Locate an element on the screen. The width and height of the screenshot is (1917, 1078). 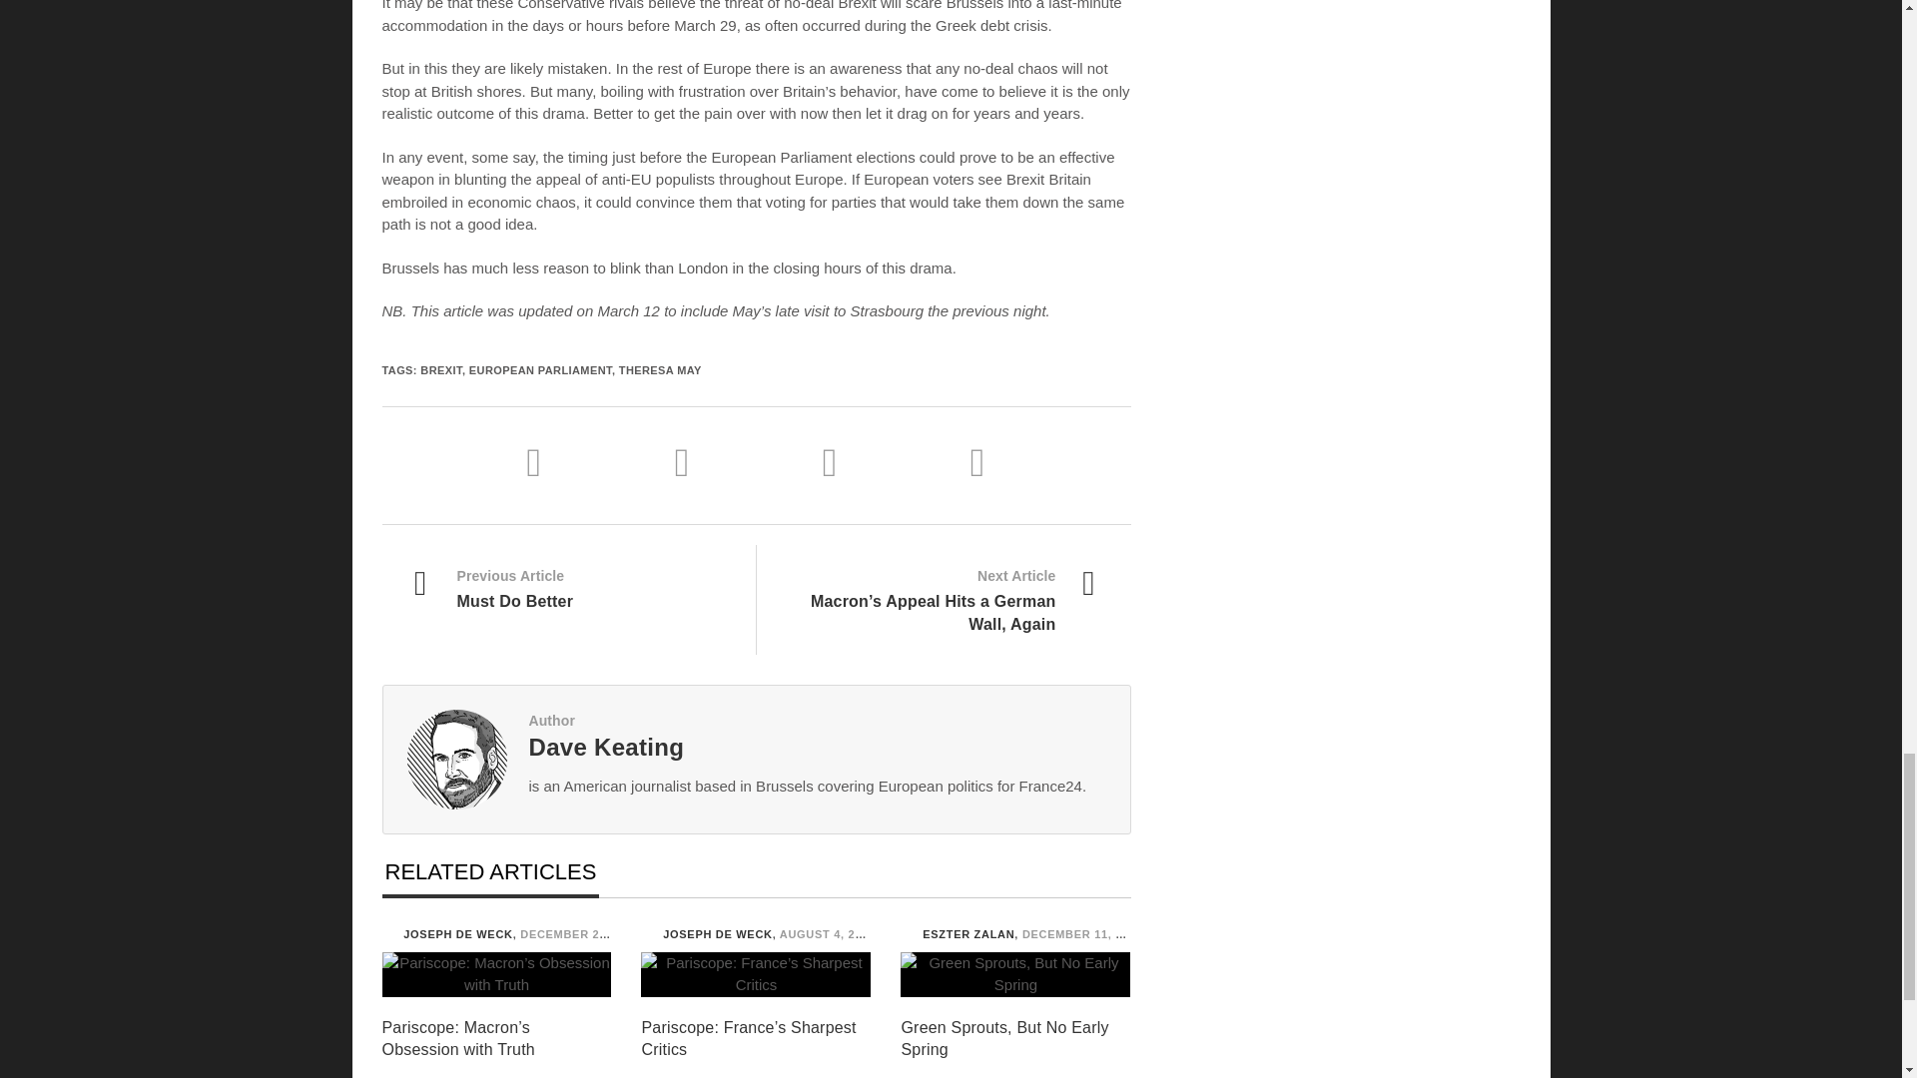
EUROPEAN PARLIAMENT is located at coordinates (540, 369).